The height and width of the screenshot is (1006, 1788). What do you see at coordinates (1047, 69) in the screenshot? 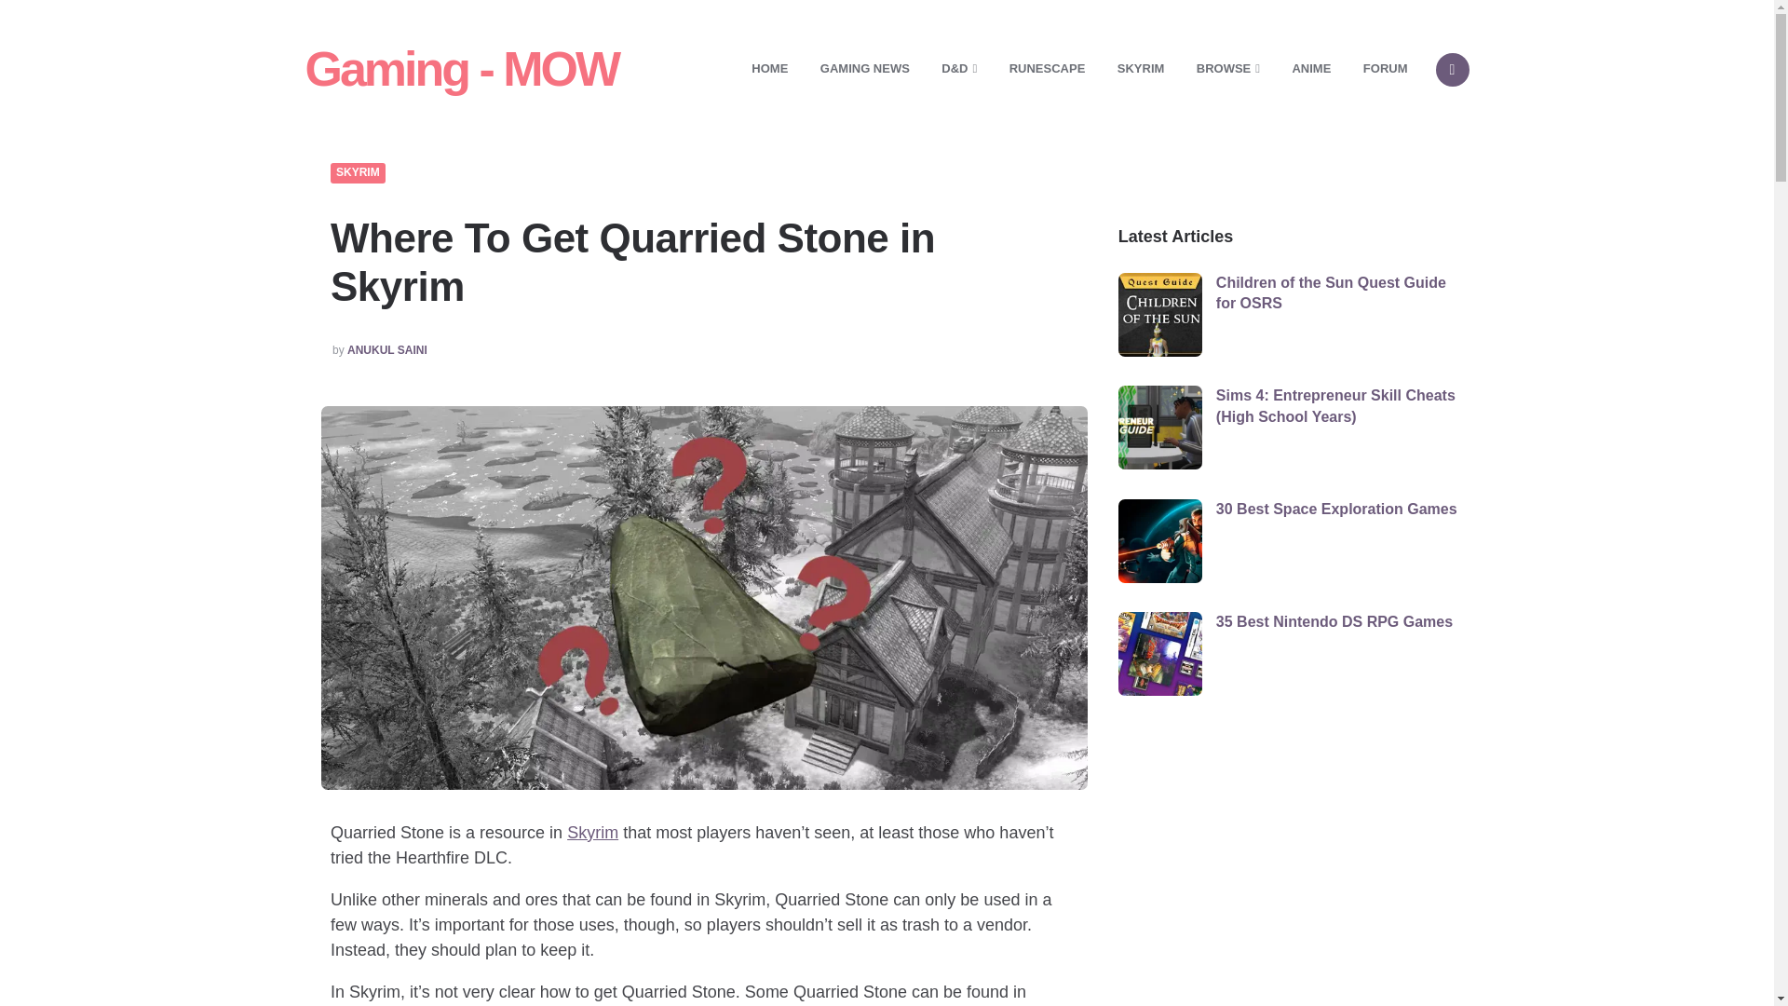
I see `RUNESCAPE` at bounding box center [1047, 69].